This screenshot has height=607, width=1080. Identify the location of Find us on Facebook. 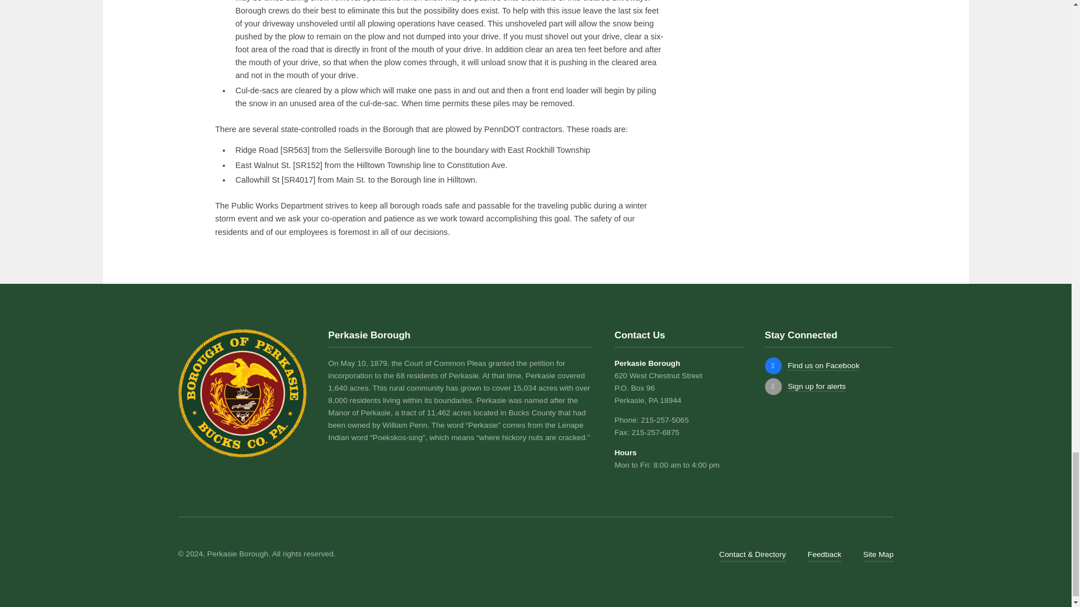
(823, 365).